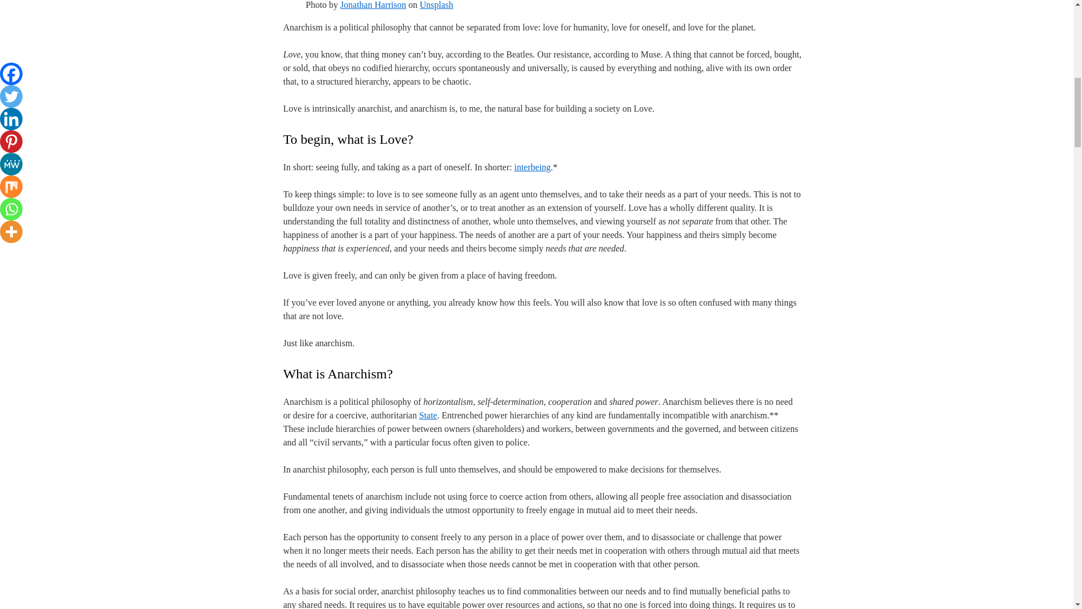 The height and width of the screenshot is (609, 1082). I want to click on Jonathan Harrison, so click(373, 5).